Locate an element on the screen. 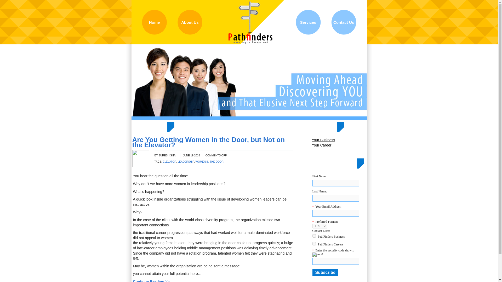  LEADERSHIP is located at coordinates (186, 162).